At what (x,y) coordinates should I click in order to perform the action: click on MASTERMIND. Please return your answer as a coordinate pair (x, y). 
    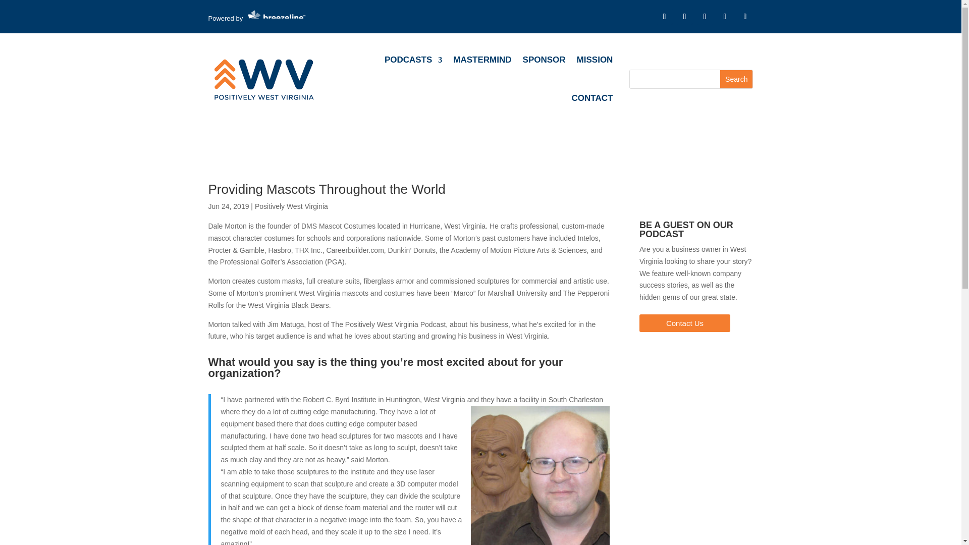
    Looking at the image, I should click on (482, 60).